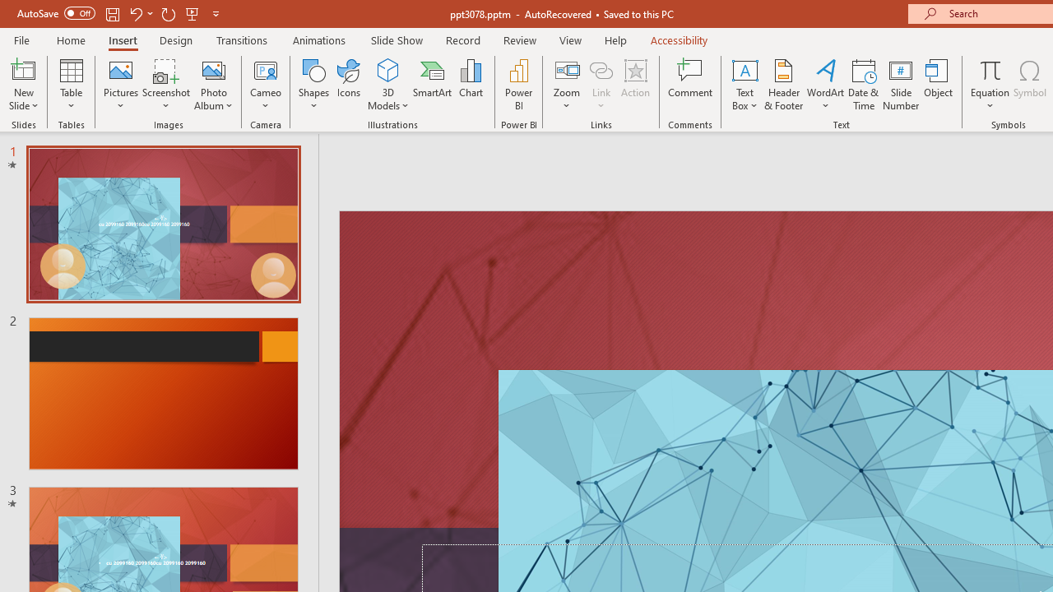 This screenshot has height=592, width=1053. What do you see at coordinates (519, 39) in the screenshot?
I see `Review` at bounding box center [519, 39].